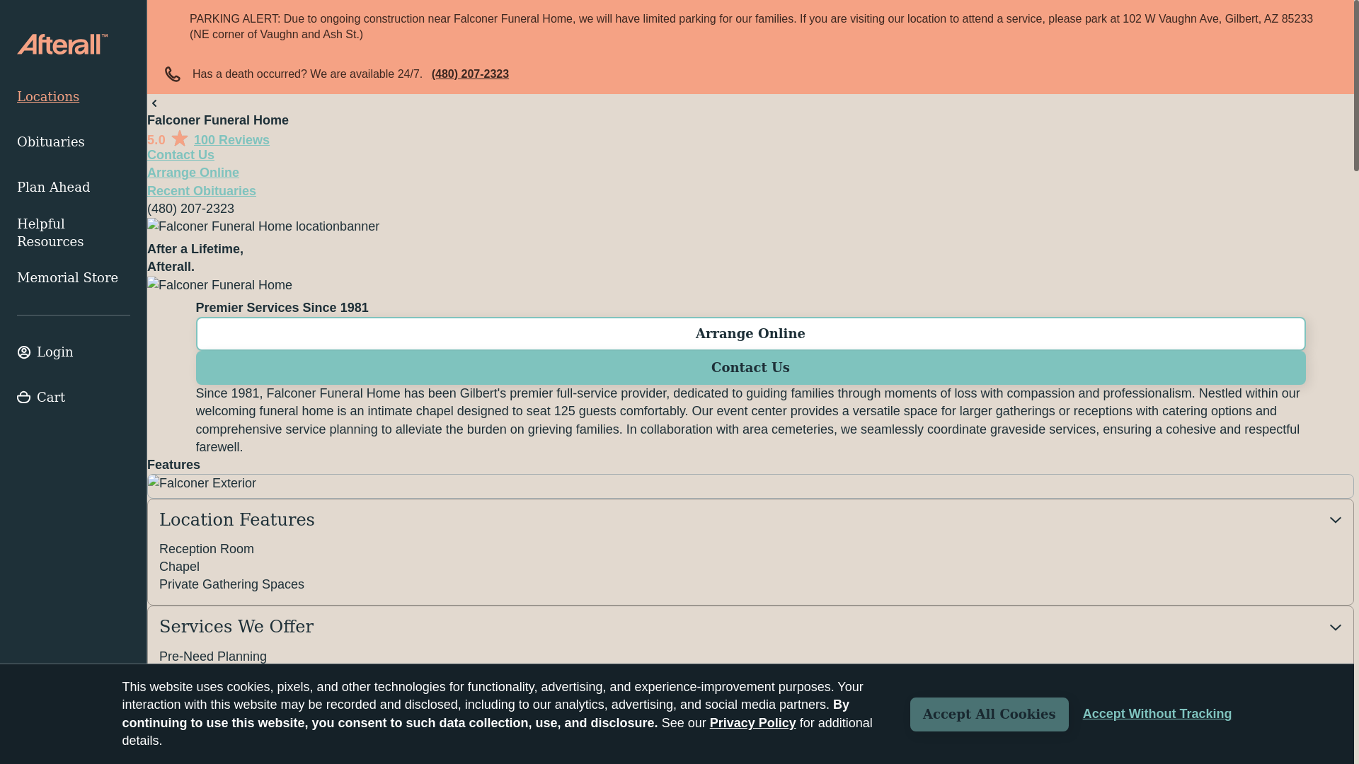 This screenshot has height=764, width=1359. I want to click on Location Features, so click(750, 519).